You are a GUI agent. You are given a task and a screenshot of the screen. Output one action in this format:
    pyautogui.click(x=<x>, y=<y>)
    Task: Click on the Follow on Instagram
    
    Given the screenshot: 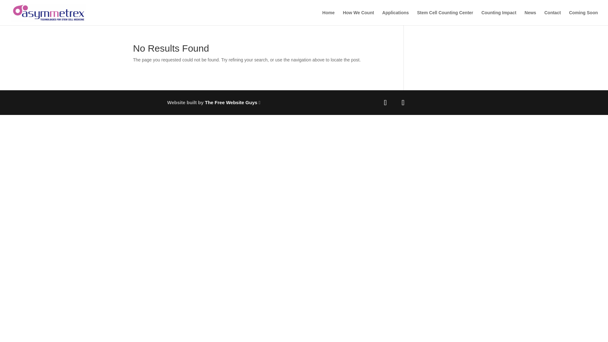 What is the action you would take?
    pyautogui.click(x=403, y=103)
    